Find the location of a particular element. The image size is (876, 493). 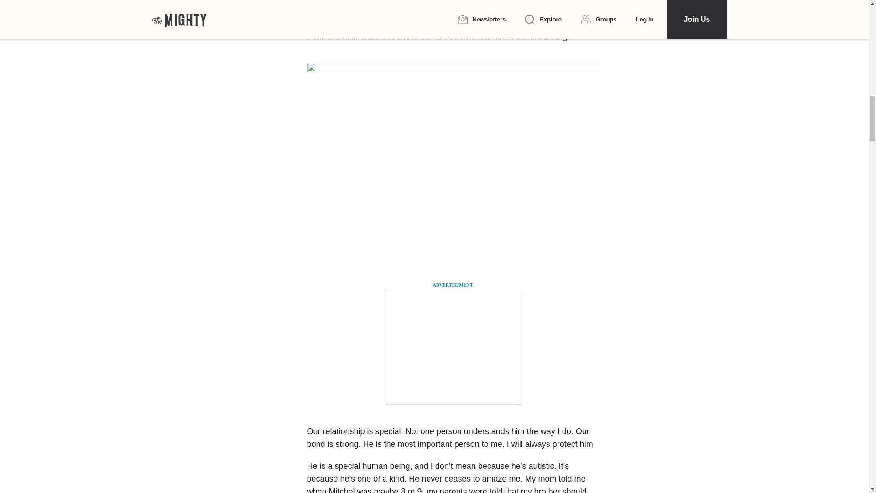

ADVERTISEMENT is located at coordinates (453, 285).